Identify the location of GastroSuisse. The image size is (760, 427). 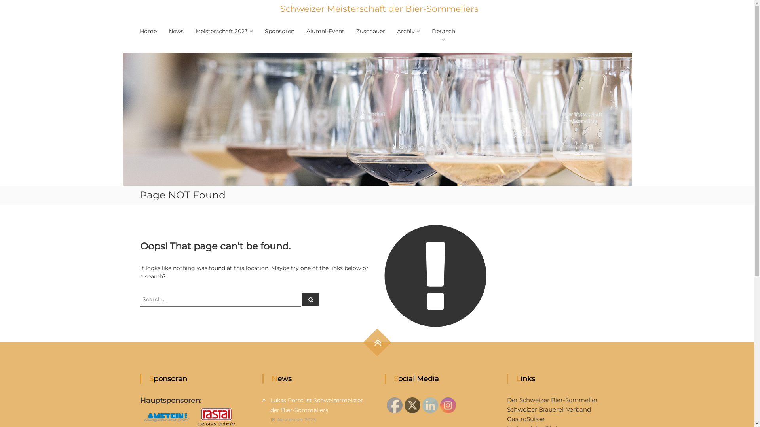
(526, 419).